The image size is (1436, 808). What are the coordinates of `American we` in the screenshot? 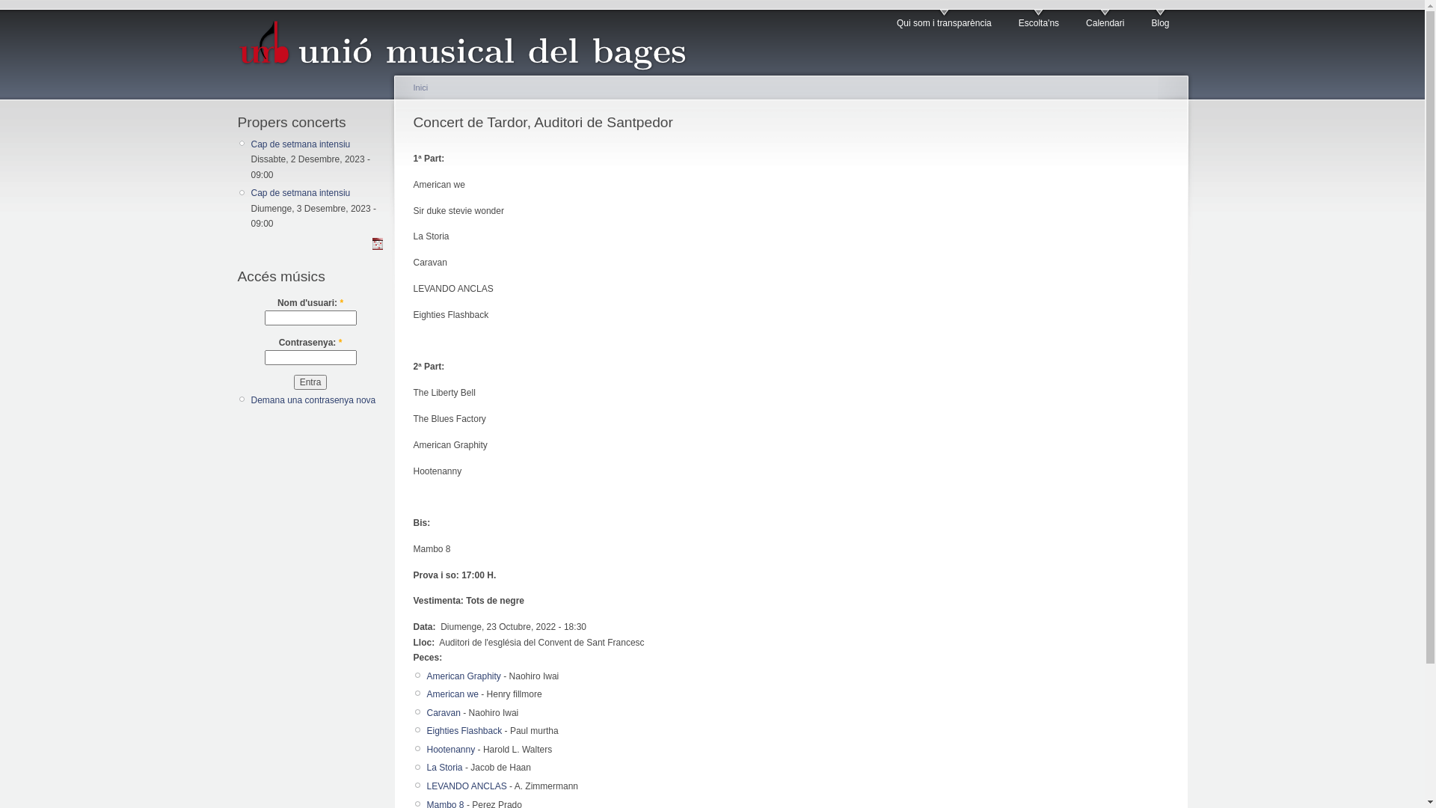 It's located at (452, 694).